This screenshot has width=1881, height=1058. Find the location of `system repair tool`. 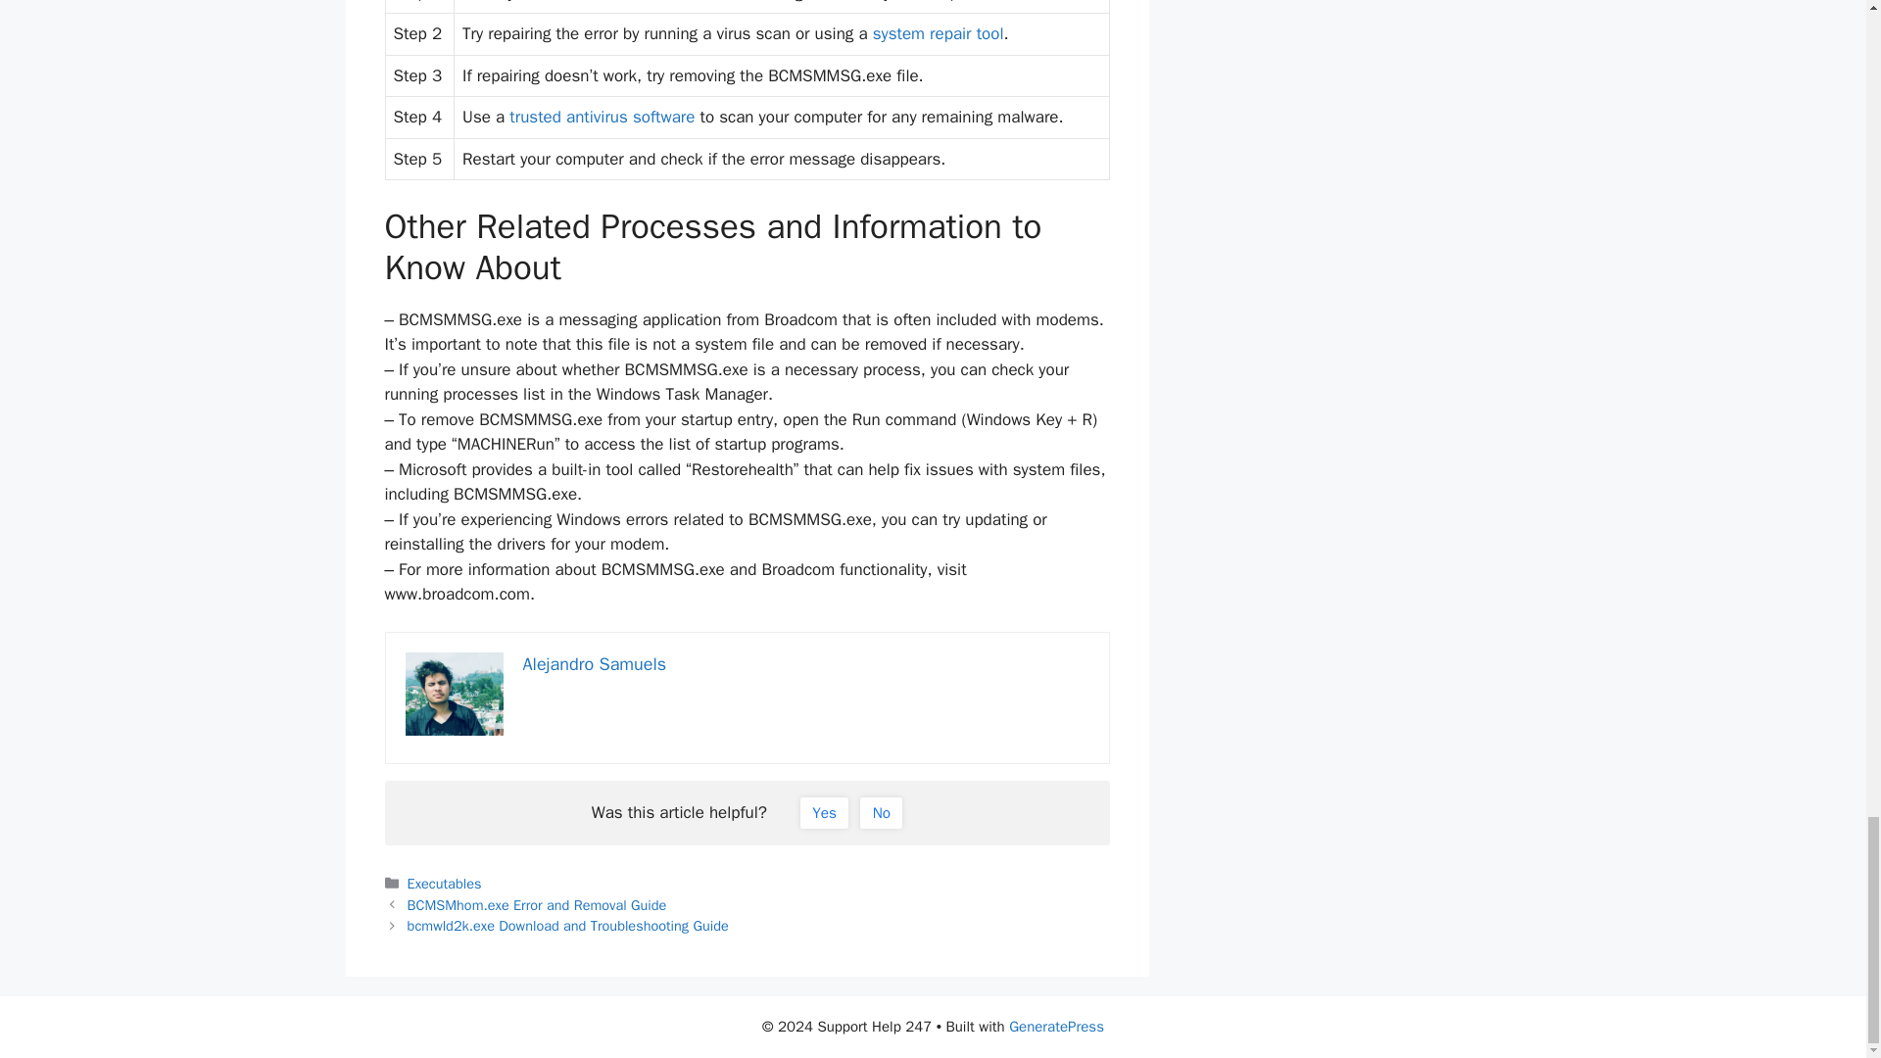

system repair tool is located at coordinates (939, 33).